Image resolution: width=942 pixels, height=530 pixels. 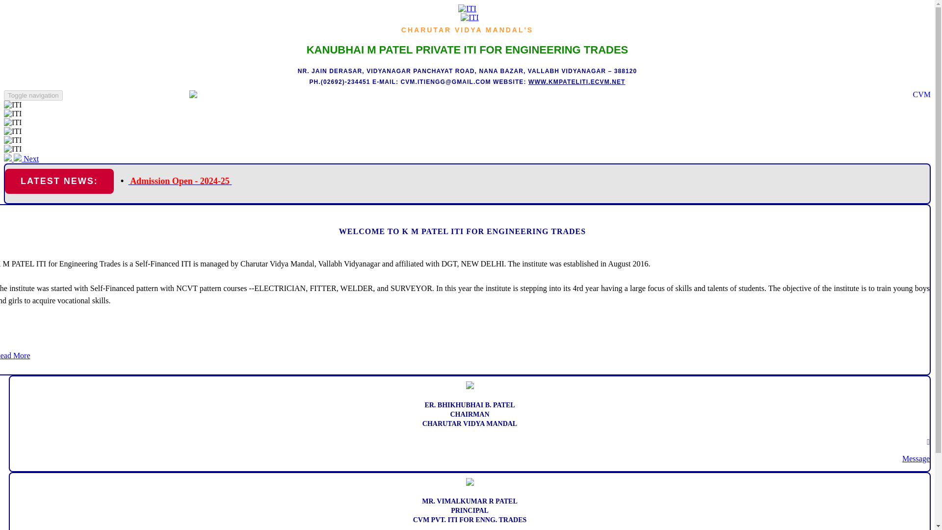 I want to click on Next, so click(x=26, y=159).